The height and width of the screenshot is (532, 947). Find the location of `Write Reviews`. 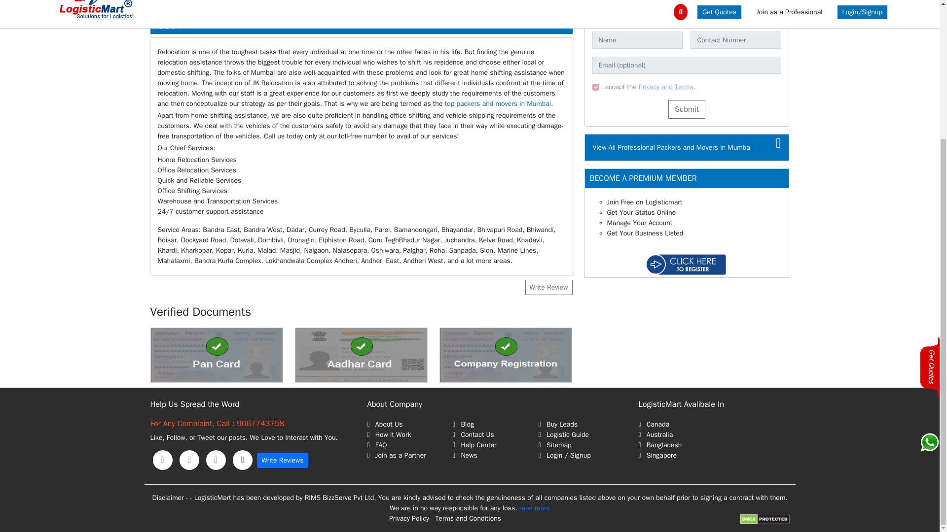

Write Reviews is located at coordinates (282, 460).